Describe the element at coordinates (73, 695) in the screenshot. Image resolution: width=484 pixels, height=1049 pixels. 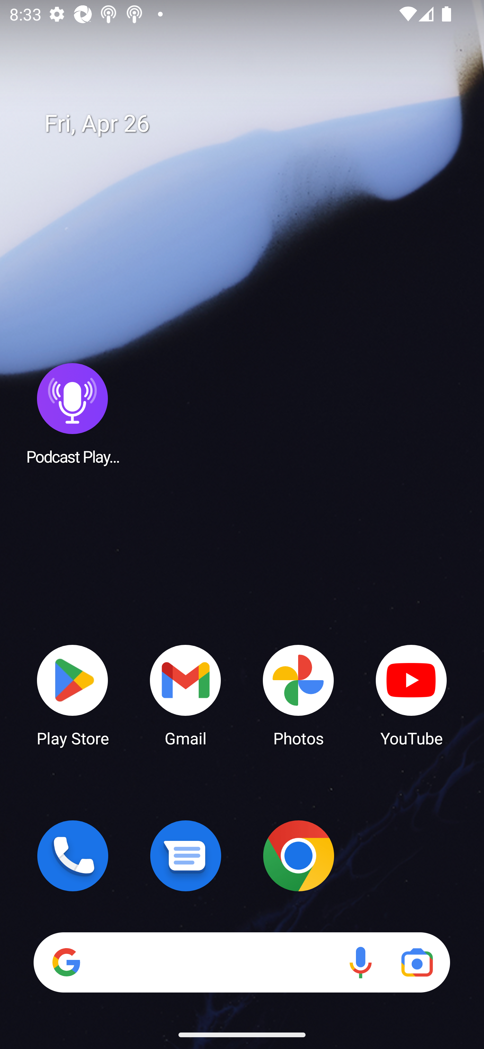
I see `Play Store` at that location.